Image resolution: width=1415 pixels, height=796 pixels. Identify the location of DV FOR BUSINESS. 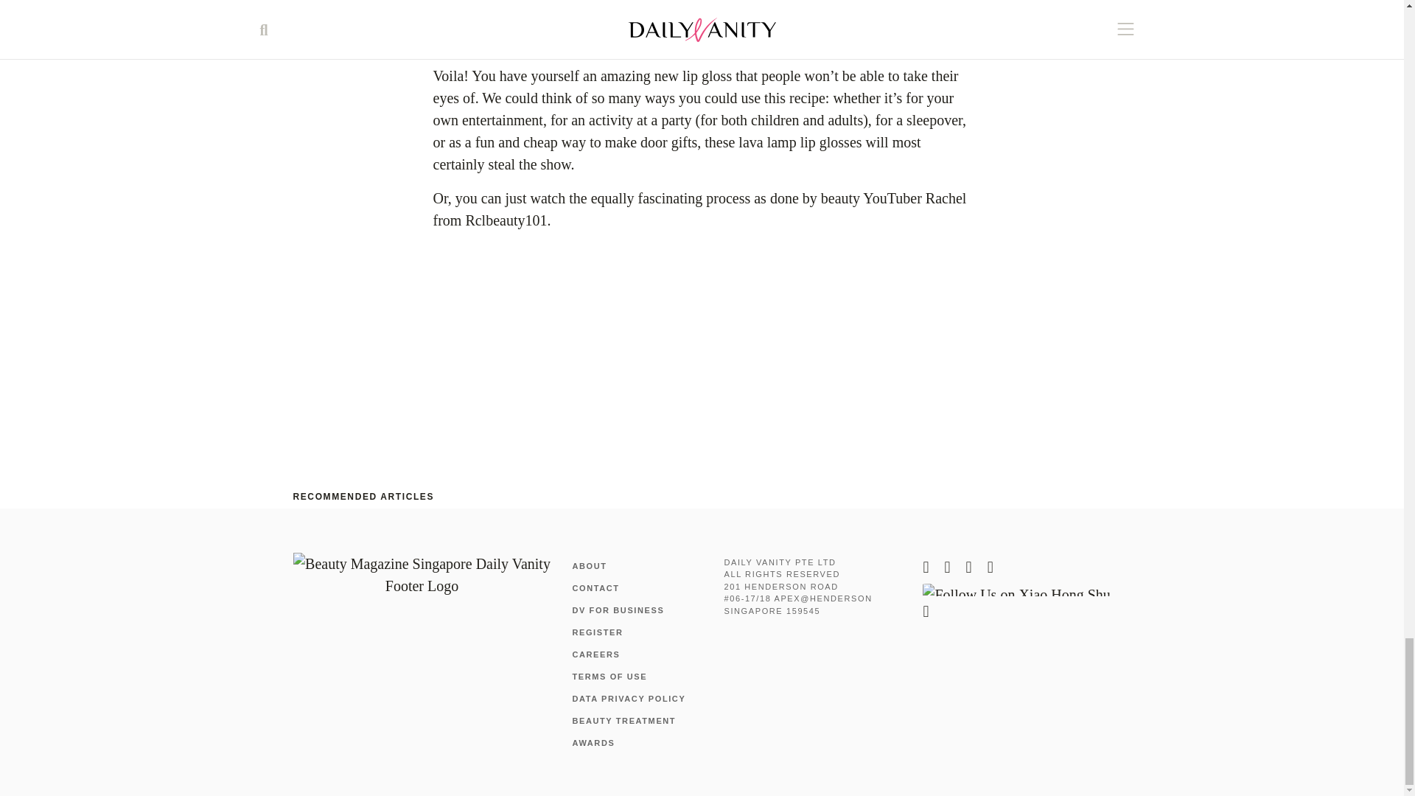
(618, 610).